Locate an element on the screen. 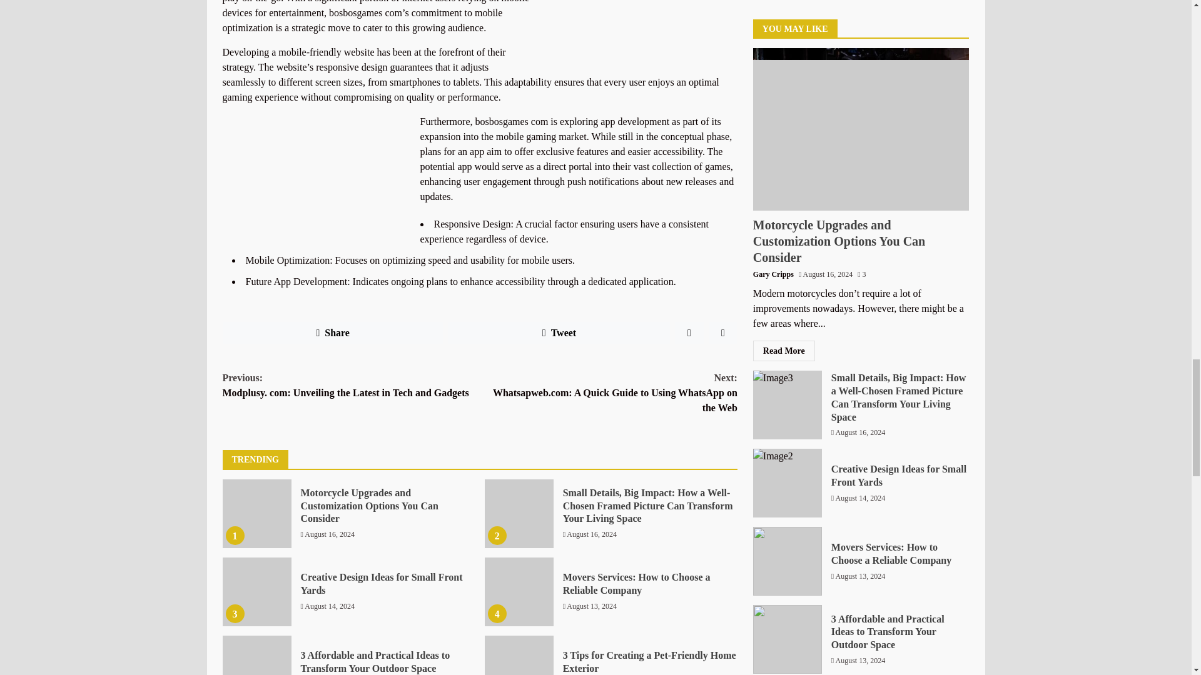 This screenshot has width=1201, height=675. Movers Services: How to Choose a Reliable Company is located at coordinates (519, 592).